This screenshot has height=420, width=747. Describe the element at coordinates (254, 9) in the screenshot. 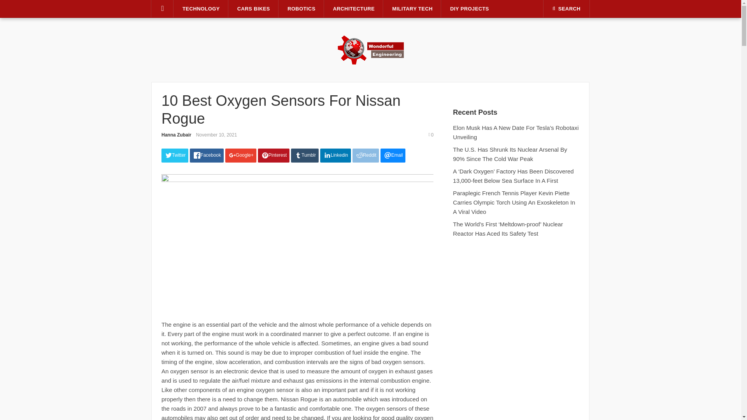

I see `CARS BIKES` at that location.